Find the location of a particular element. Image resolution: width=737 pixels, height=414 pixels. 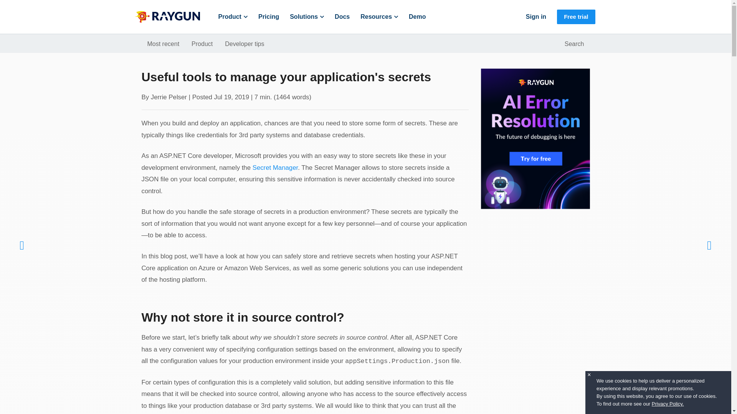

Docs is located at coordinates (342, 16).